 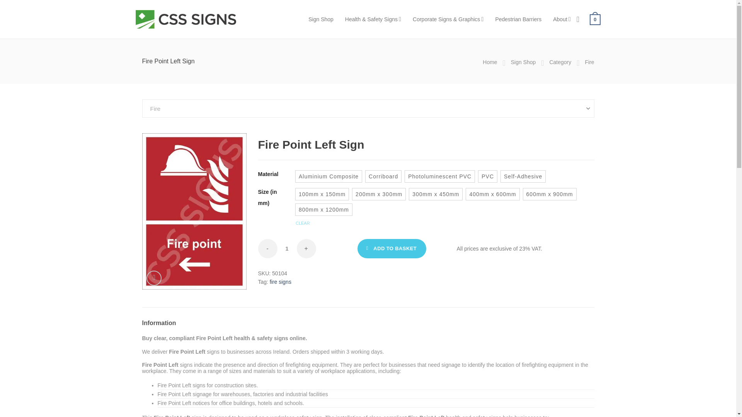 What do you see at coordinates (303, 223) in the screenshot?
I see `CLEAR` at bounding box center [303, 223].